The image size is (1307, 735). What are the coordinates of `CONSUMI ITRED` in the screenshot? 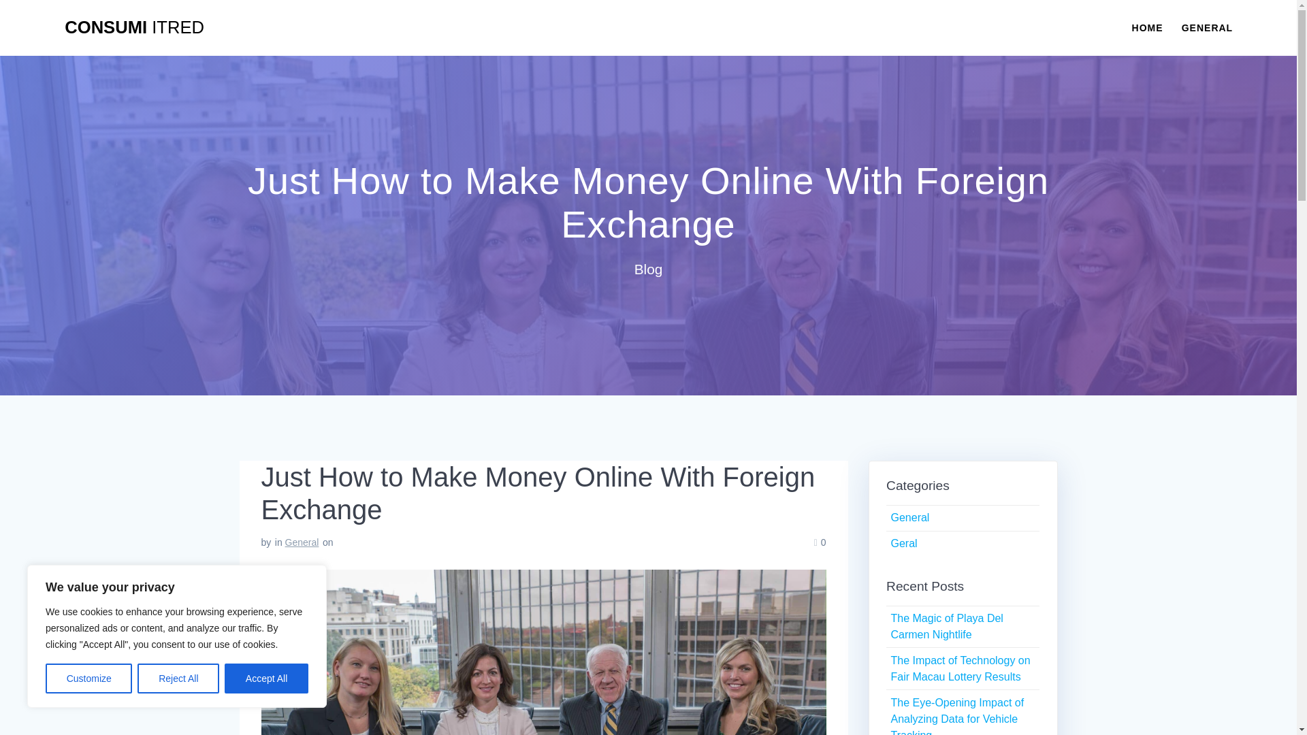 It's located at (133, 28).